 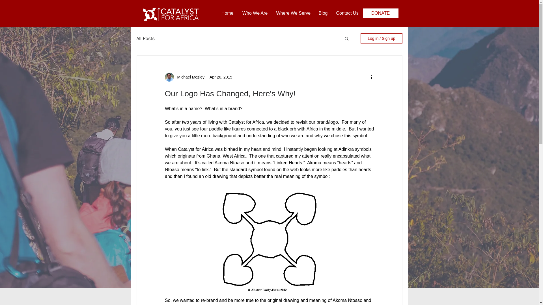 What do you see at coordinates (323, 13) in the screenshot?
I see `Blog` at bounding box center [323, 13].